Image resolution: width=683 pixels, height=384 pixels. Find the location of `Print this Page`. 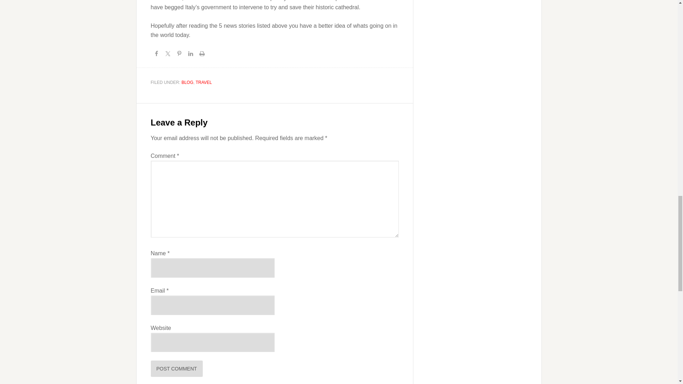

Print this Page is located at coordinates (202, 55).